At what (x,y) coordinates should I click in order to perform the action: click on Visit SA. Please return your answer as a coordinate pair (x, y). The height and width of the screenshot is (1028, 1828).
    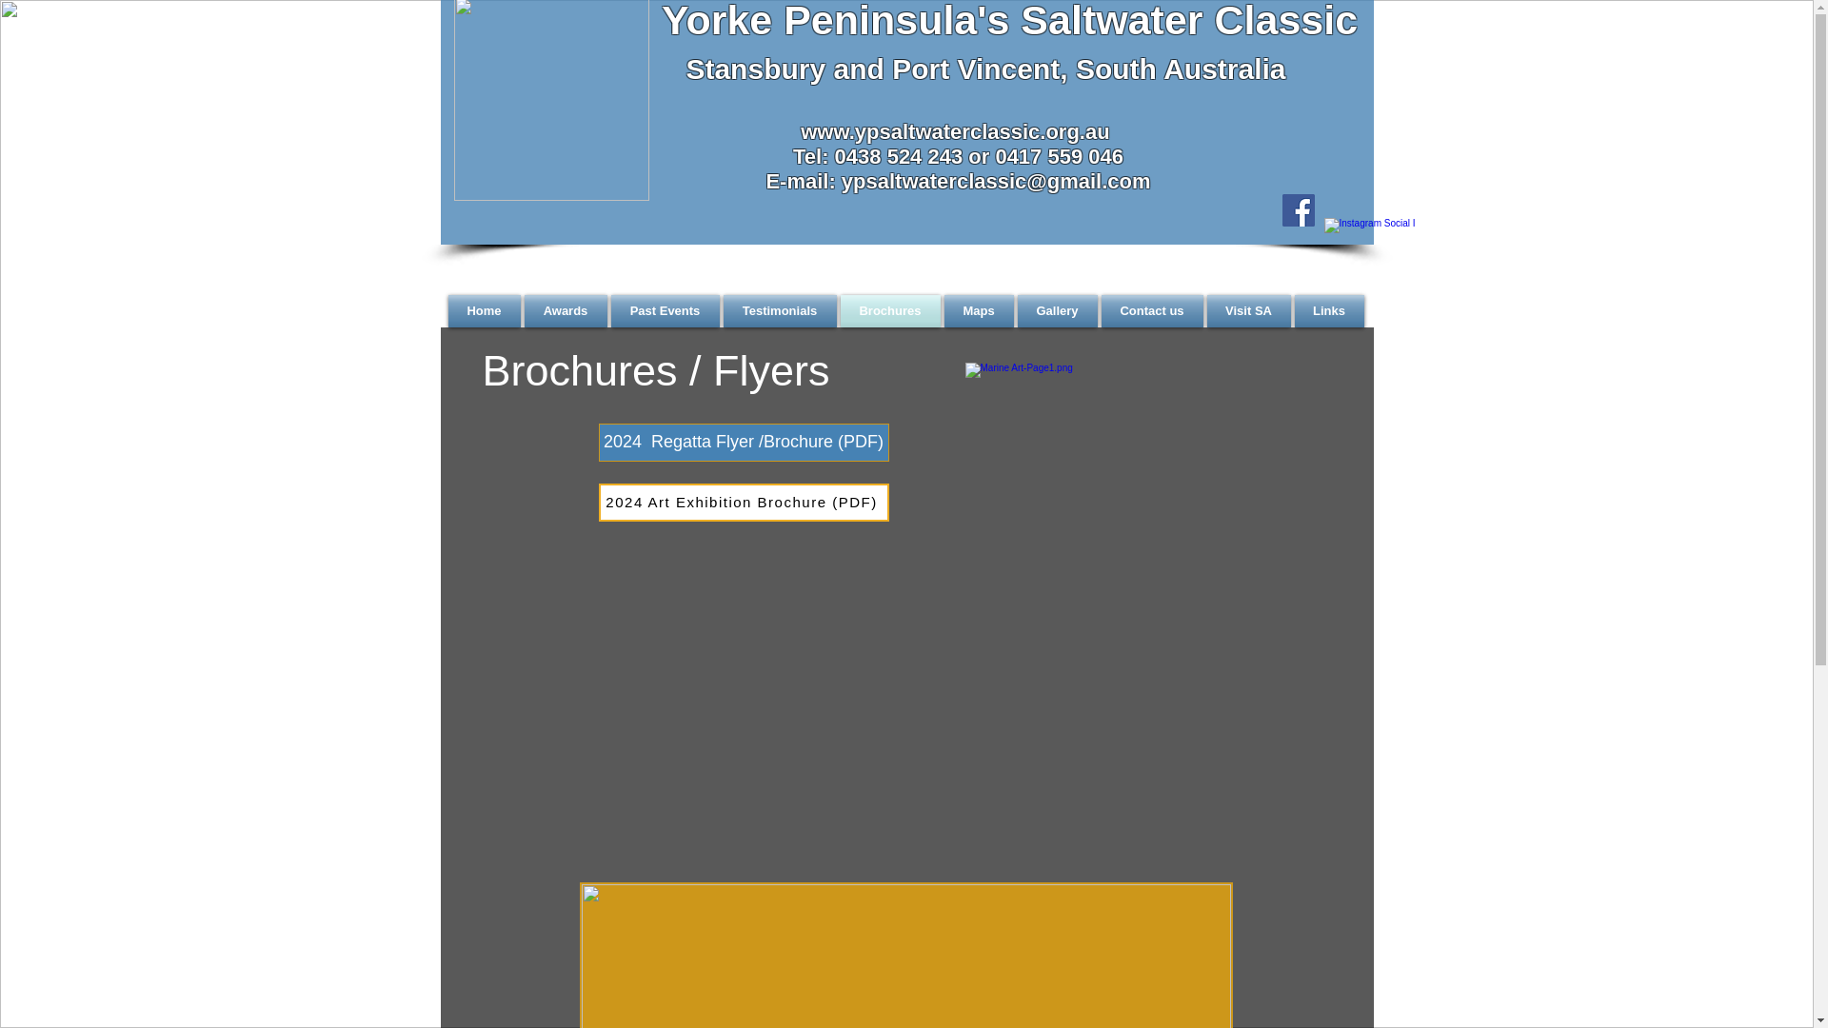
    Looking at the image, I should click on (1249, 311).